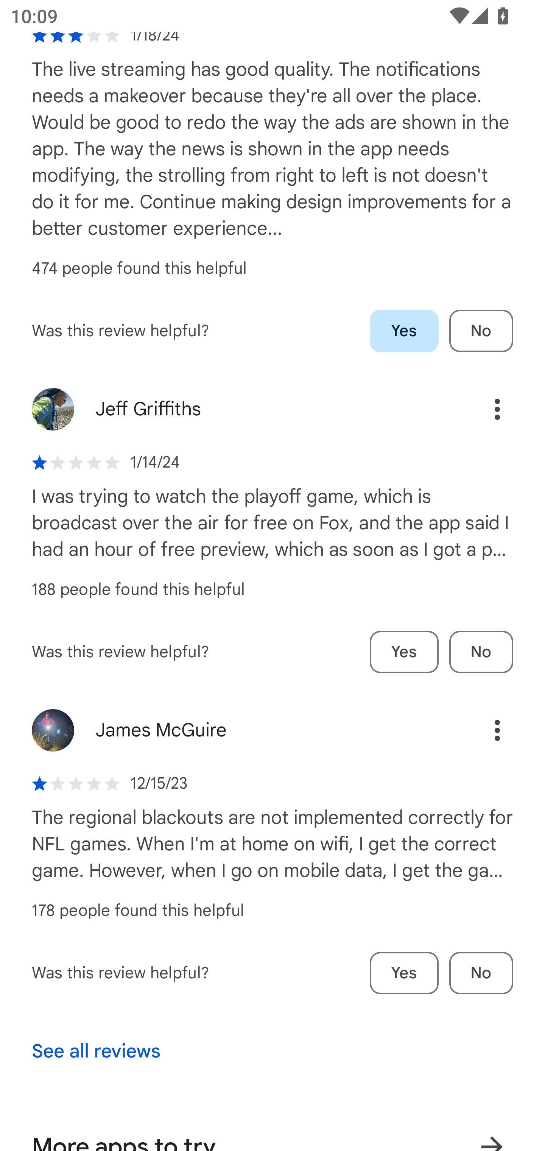 This screenshot has width=545, height=1151. What do you see at coordinates (96, 1051) in the screenshot?
I see `See all reviews` at bounding box center [96, 1051].